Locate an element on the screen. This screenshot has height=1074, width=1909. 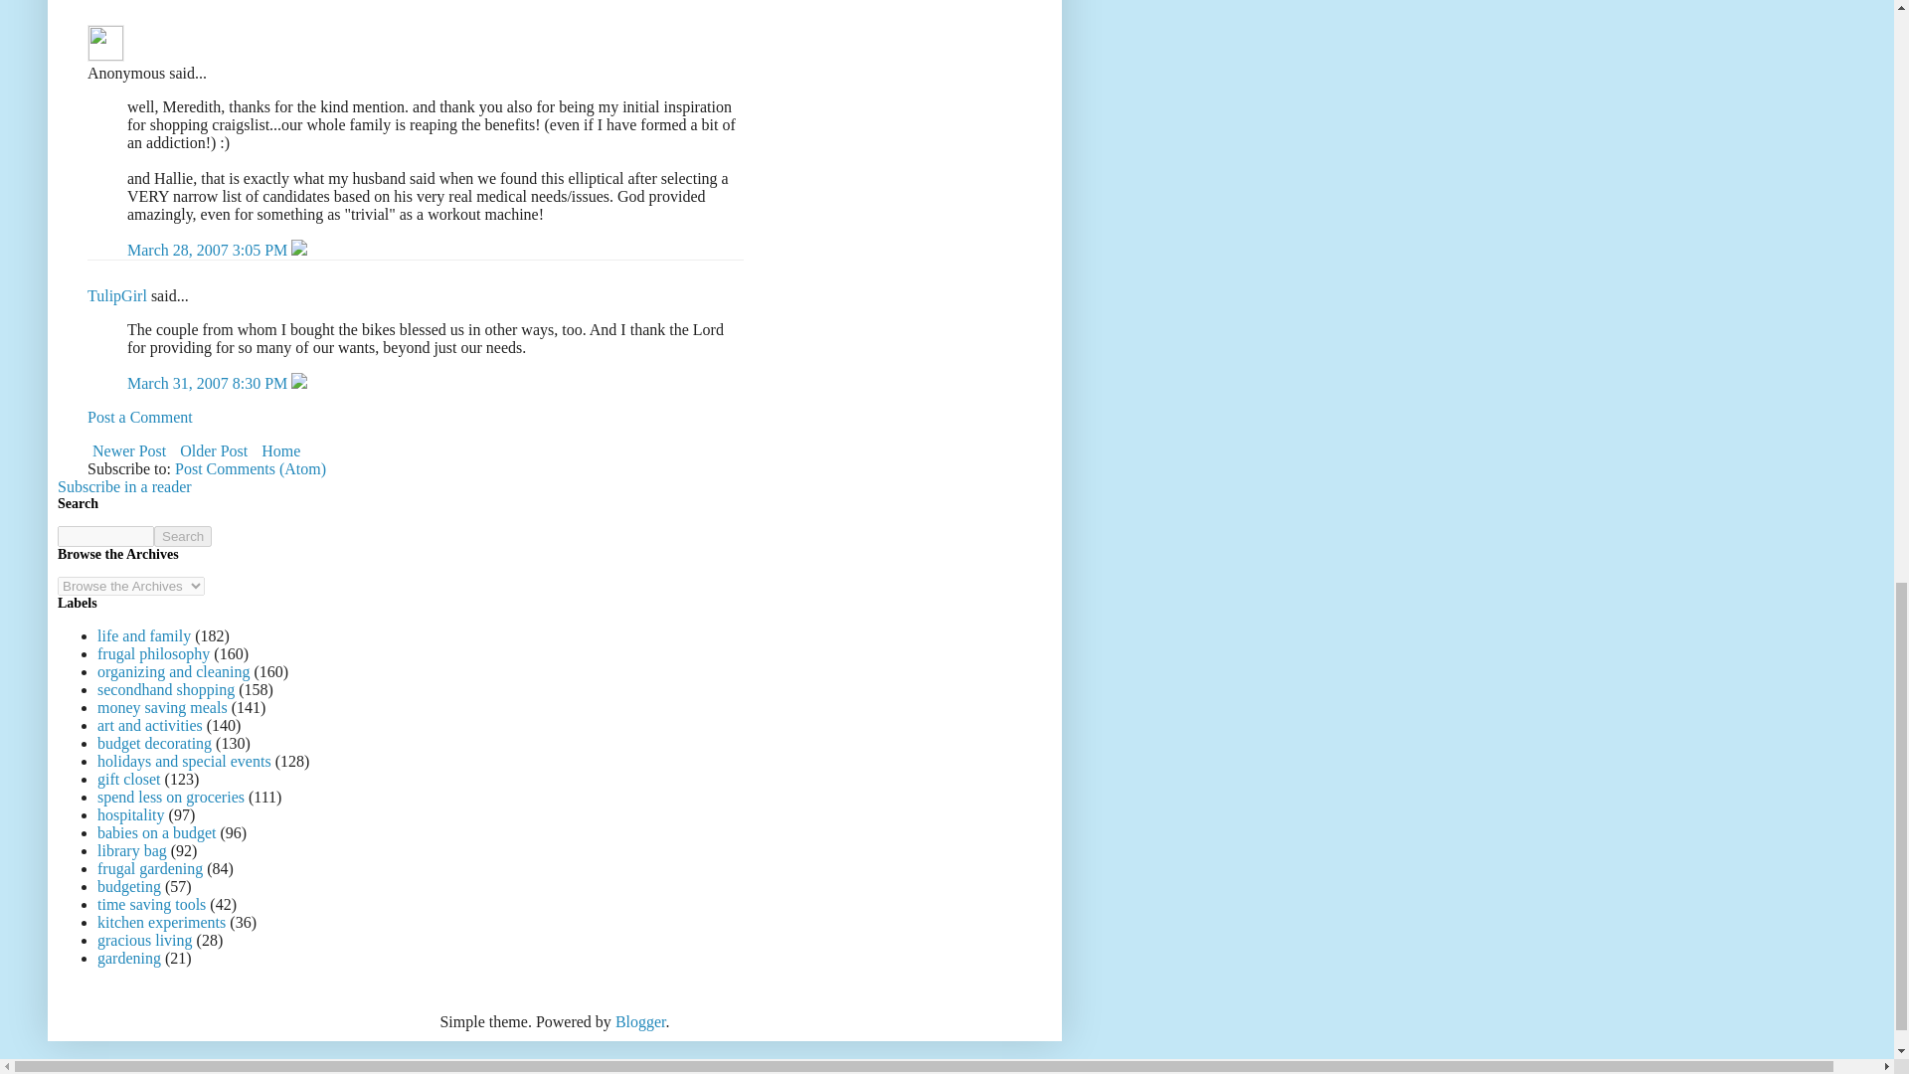
Delete Comment is located at coordinates (299, 383).